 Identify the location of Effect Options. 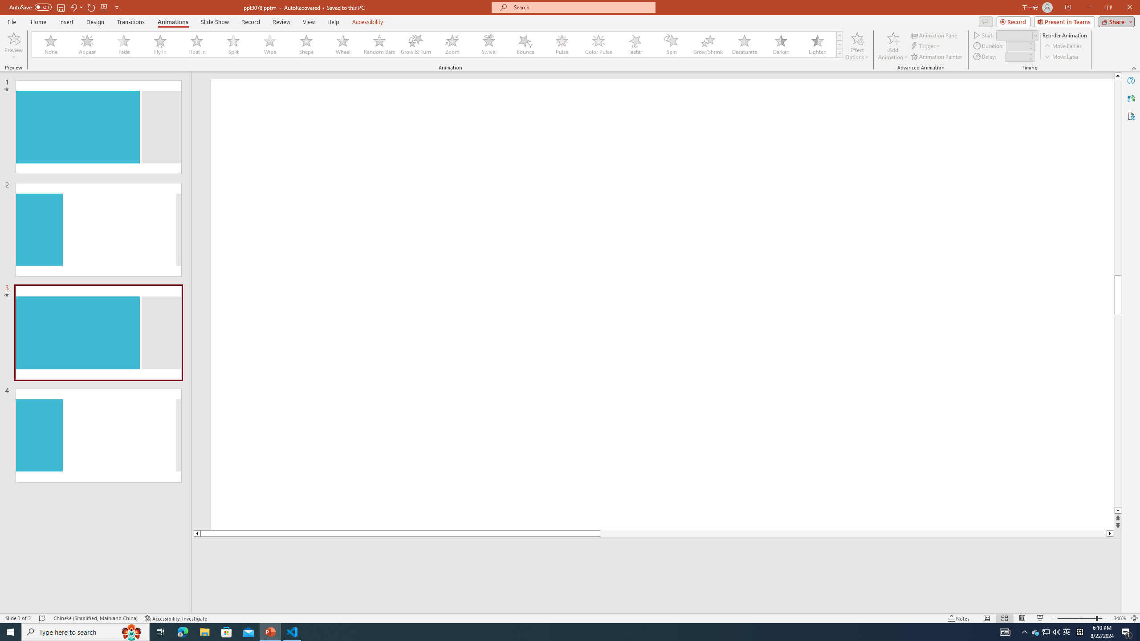
(857, 46).